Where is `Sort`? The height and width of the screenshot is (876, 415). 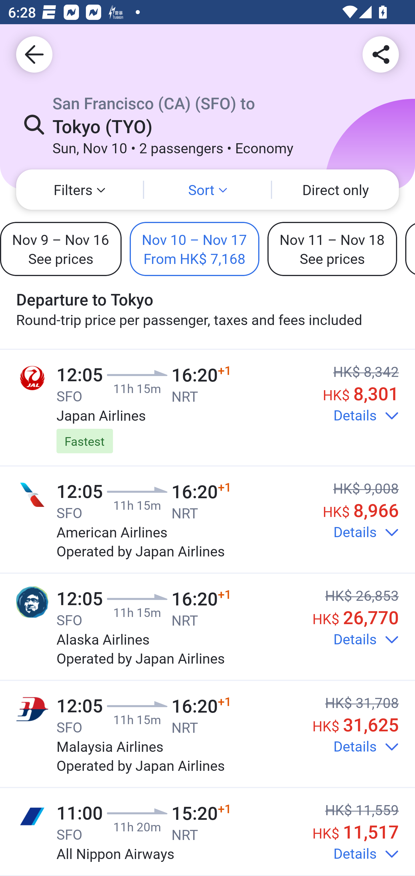 Sort is located at coordinates (207, 190).